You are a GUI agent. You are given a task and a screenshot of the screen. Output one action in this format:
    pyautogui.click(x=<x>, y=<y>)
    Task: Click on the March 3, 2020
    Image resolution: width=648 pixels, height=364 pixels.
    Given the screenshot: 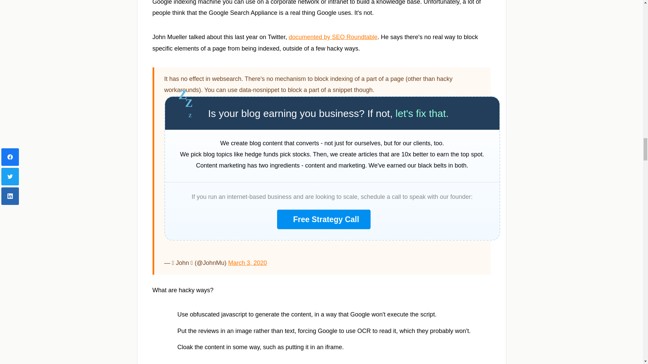 What is the action you would take?
    pyautogui.click(x=247, y=263)
    